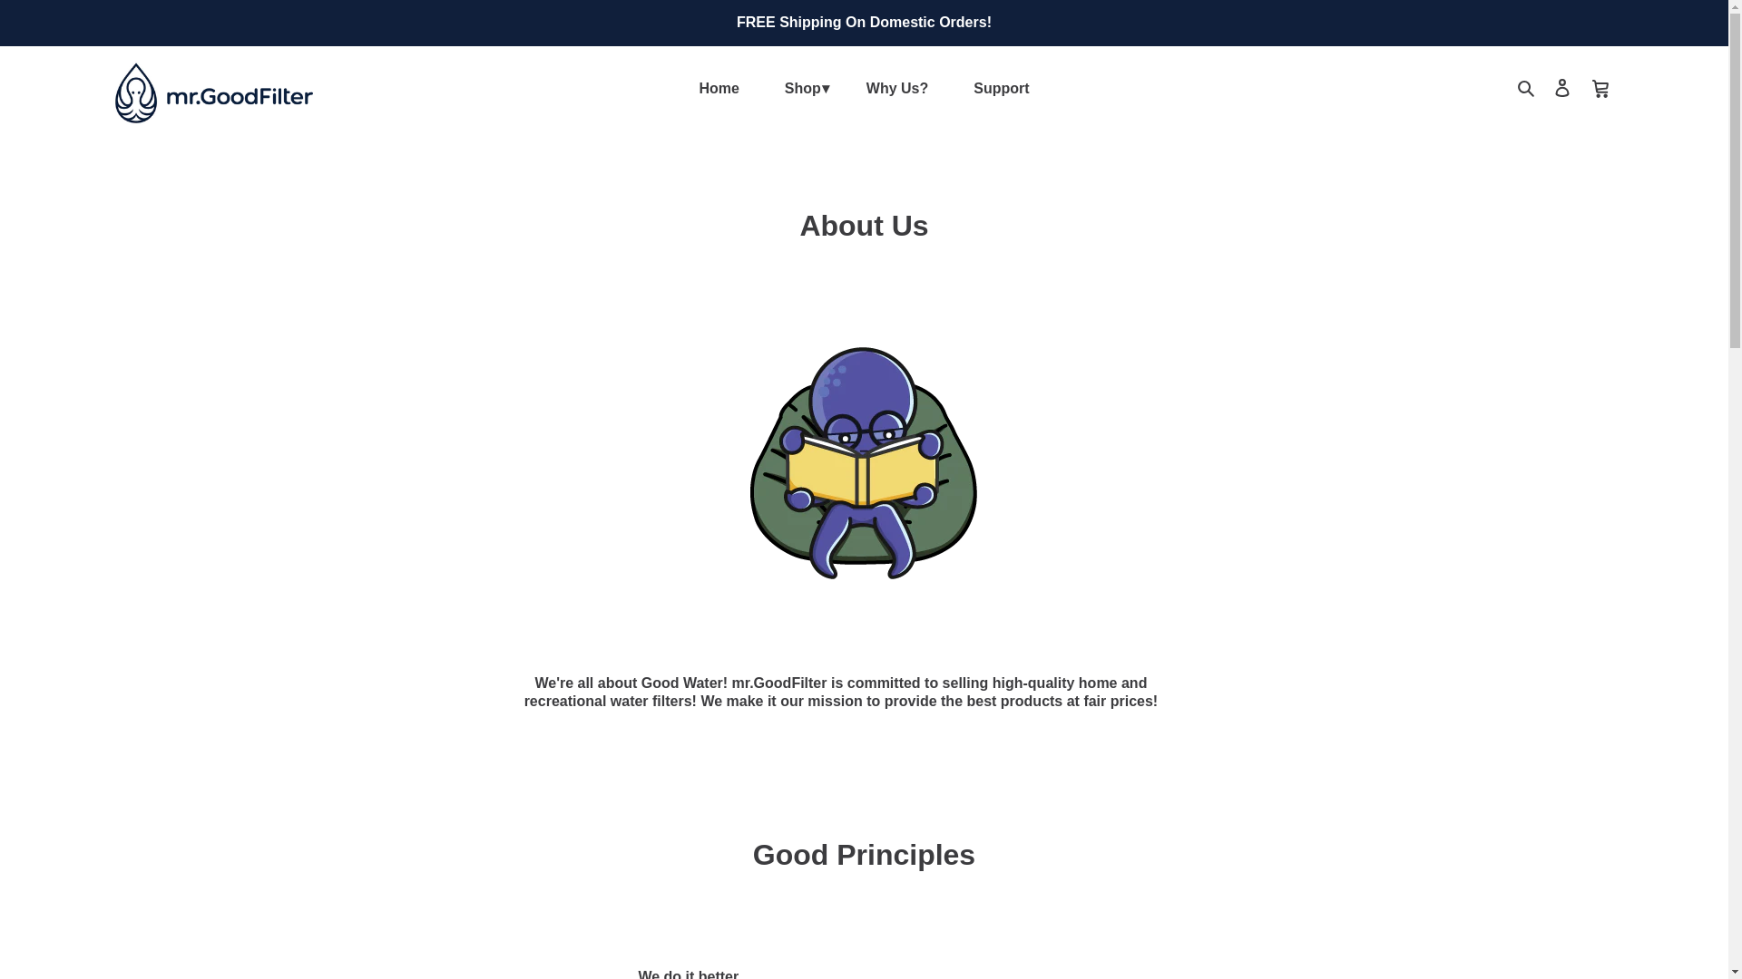 The image size is (1742, 979). I want to click on Log in, so click(1562, 87).